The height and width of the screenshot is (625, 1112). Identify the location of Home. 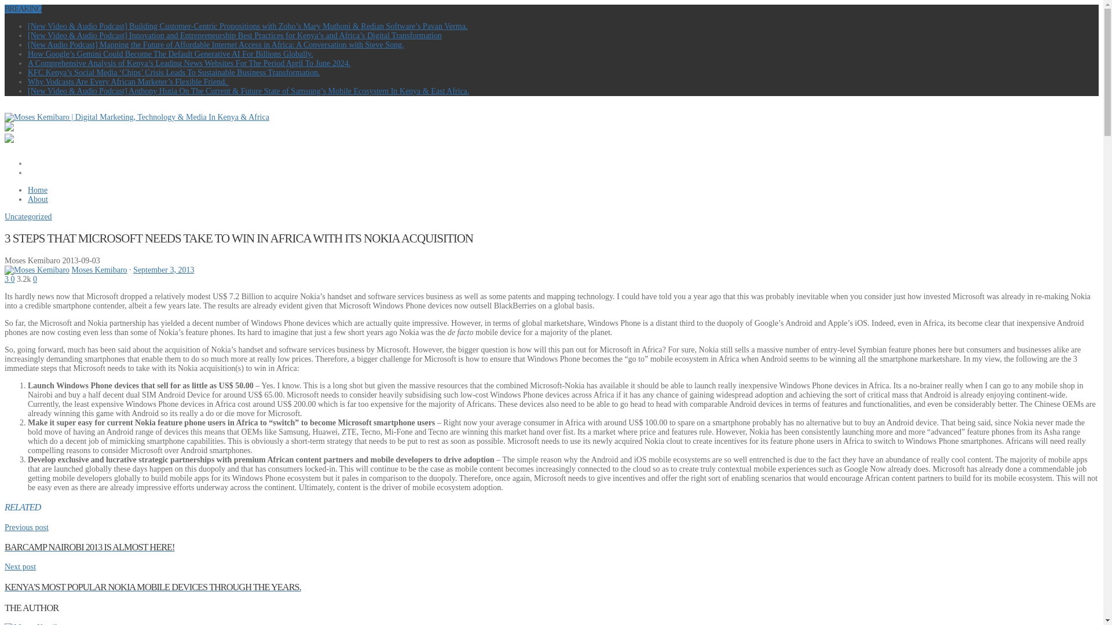
(38, 163).